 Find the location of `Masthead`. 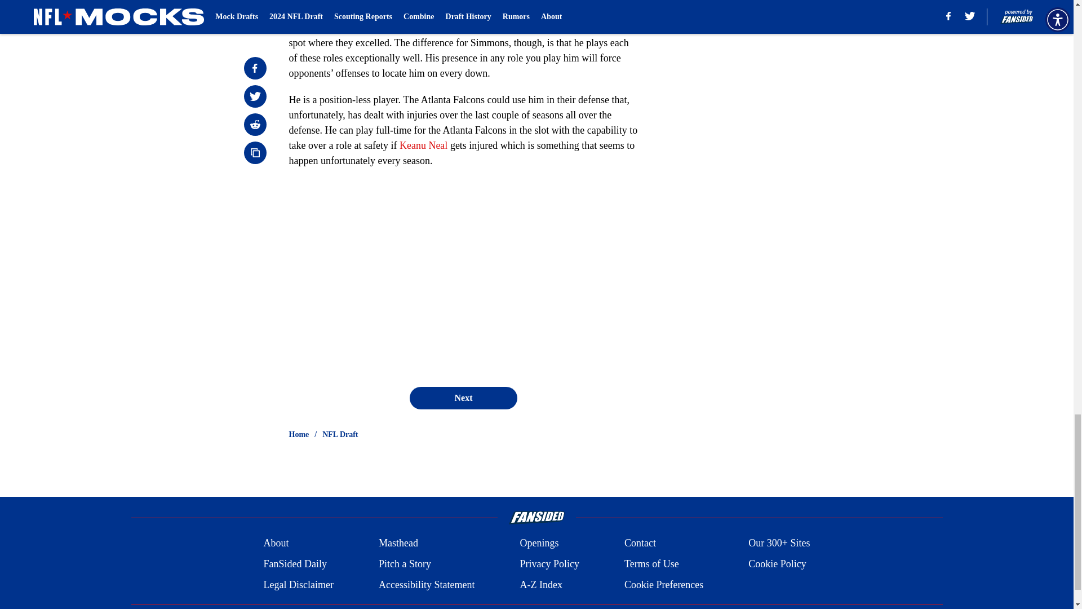

Masthead is located at coordinates (398, 544).